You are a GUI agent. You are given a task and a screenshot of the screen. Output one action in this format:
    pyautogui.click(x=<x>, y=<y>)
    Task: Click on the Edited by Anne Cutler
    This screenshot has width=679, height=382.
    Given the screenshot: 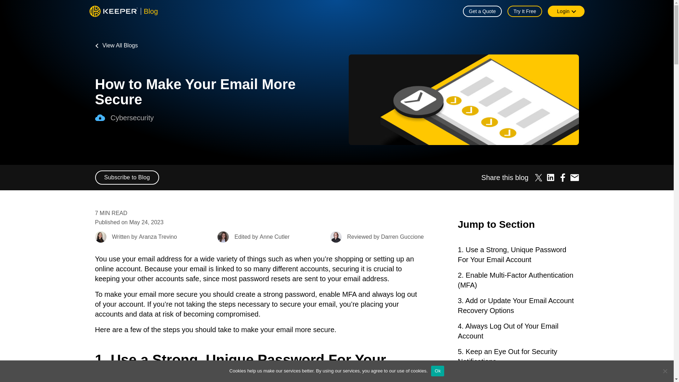 What is the action you would take?
    pyautogui.click(x=253, y=237)
    